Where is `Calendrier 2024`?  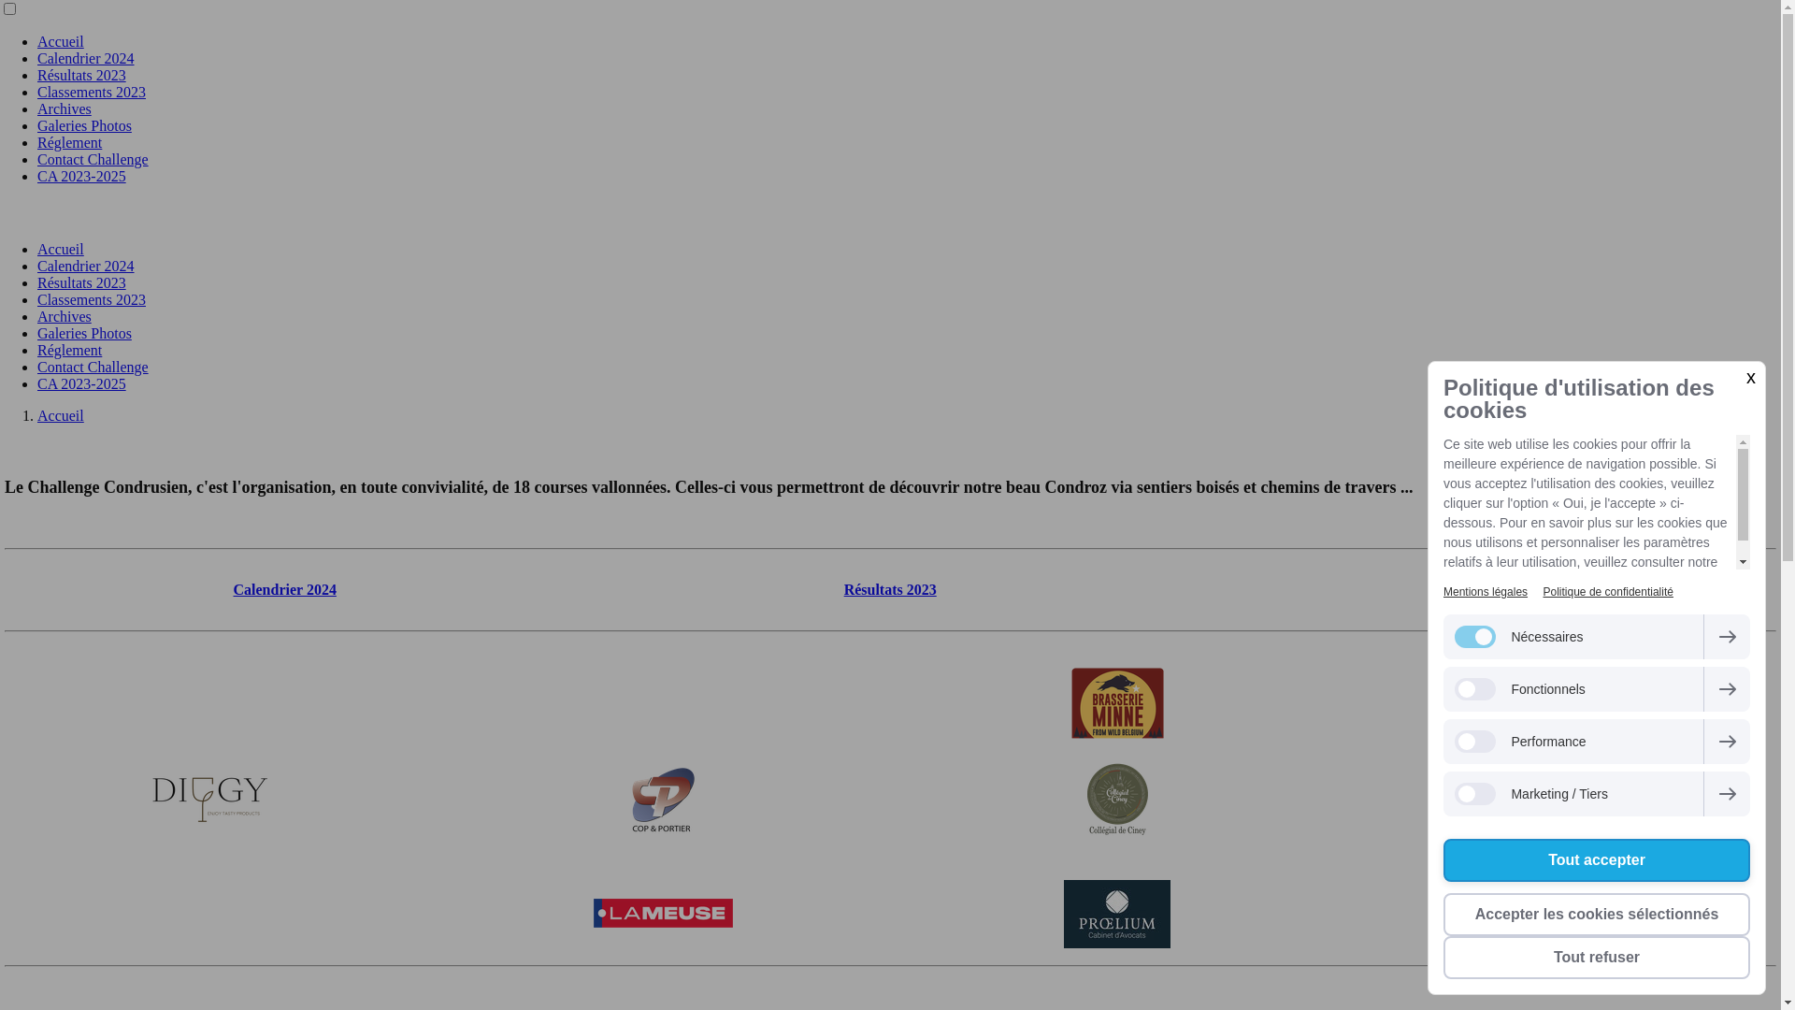
Calendrier 2024 is located at coordinates (86, 266).